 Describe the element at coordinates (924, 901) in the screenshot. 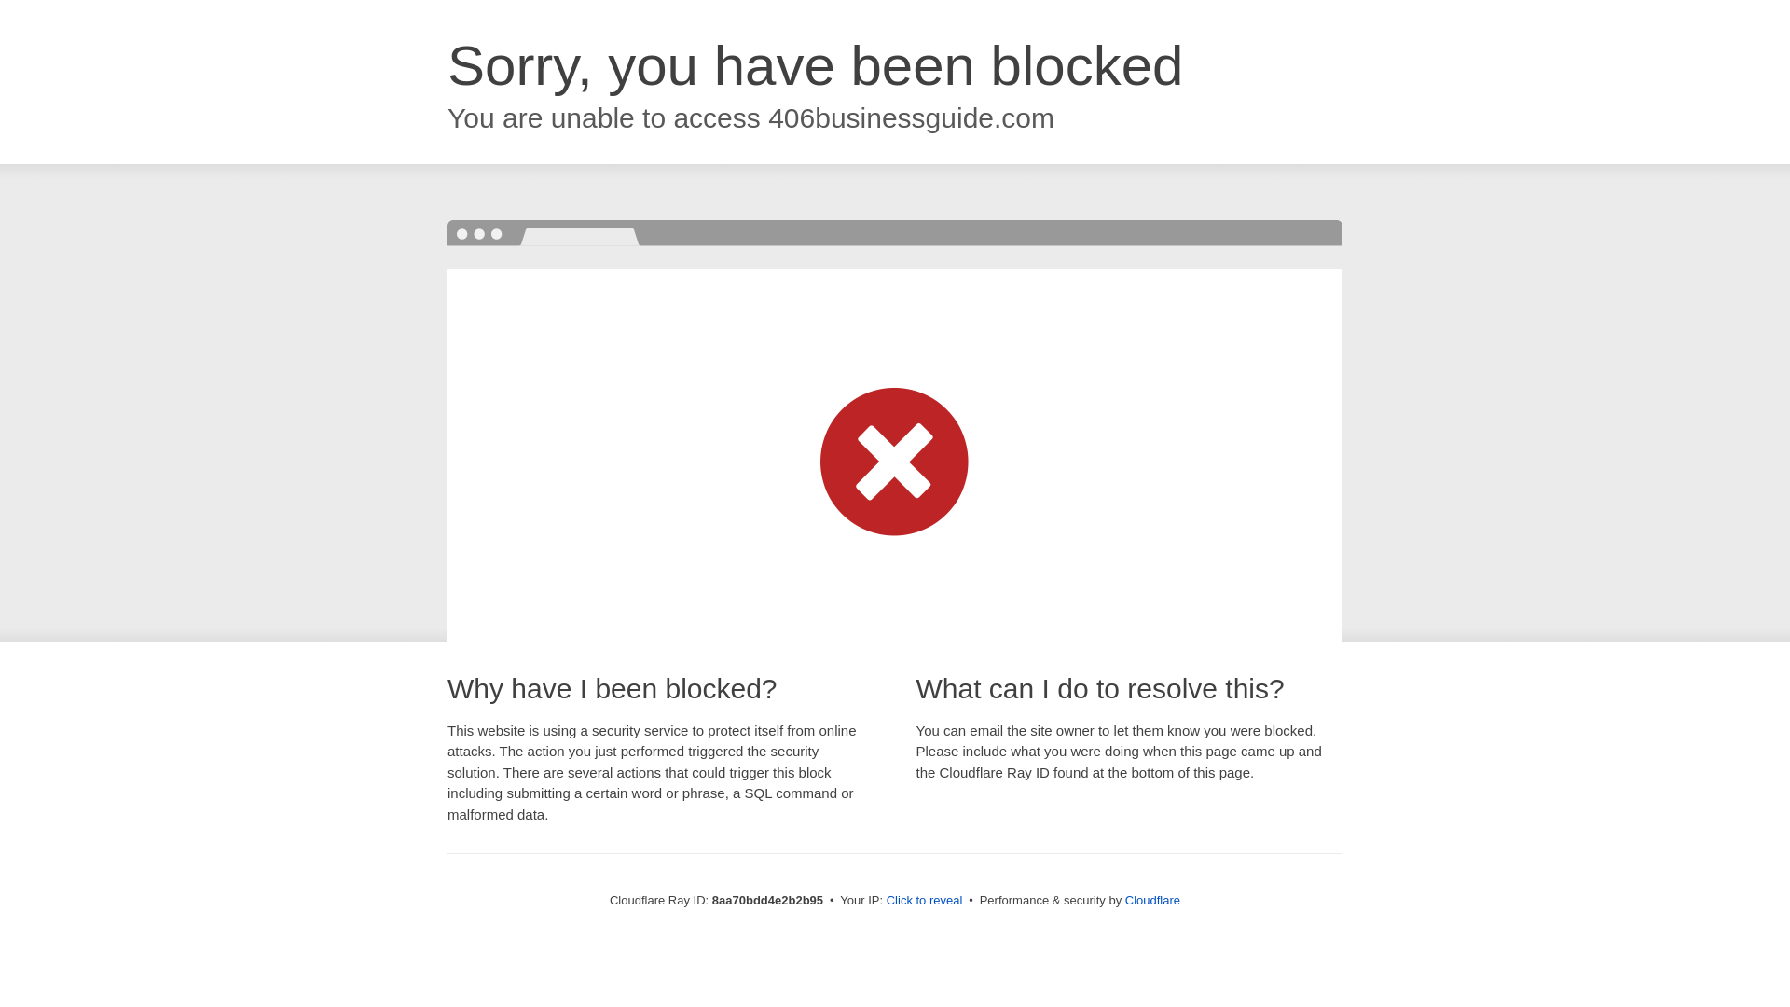

I see `Click to reveal` at that location.